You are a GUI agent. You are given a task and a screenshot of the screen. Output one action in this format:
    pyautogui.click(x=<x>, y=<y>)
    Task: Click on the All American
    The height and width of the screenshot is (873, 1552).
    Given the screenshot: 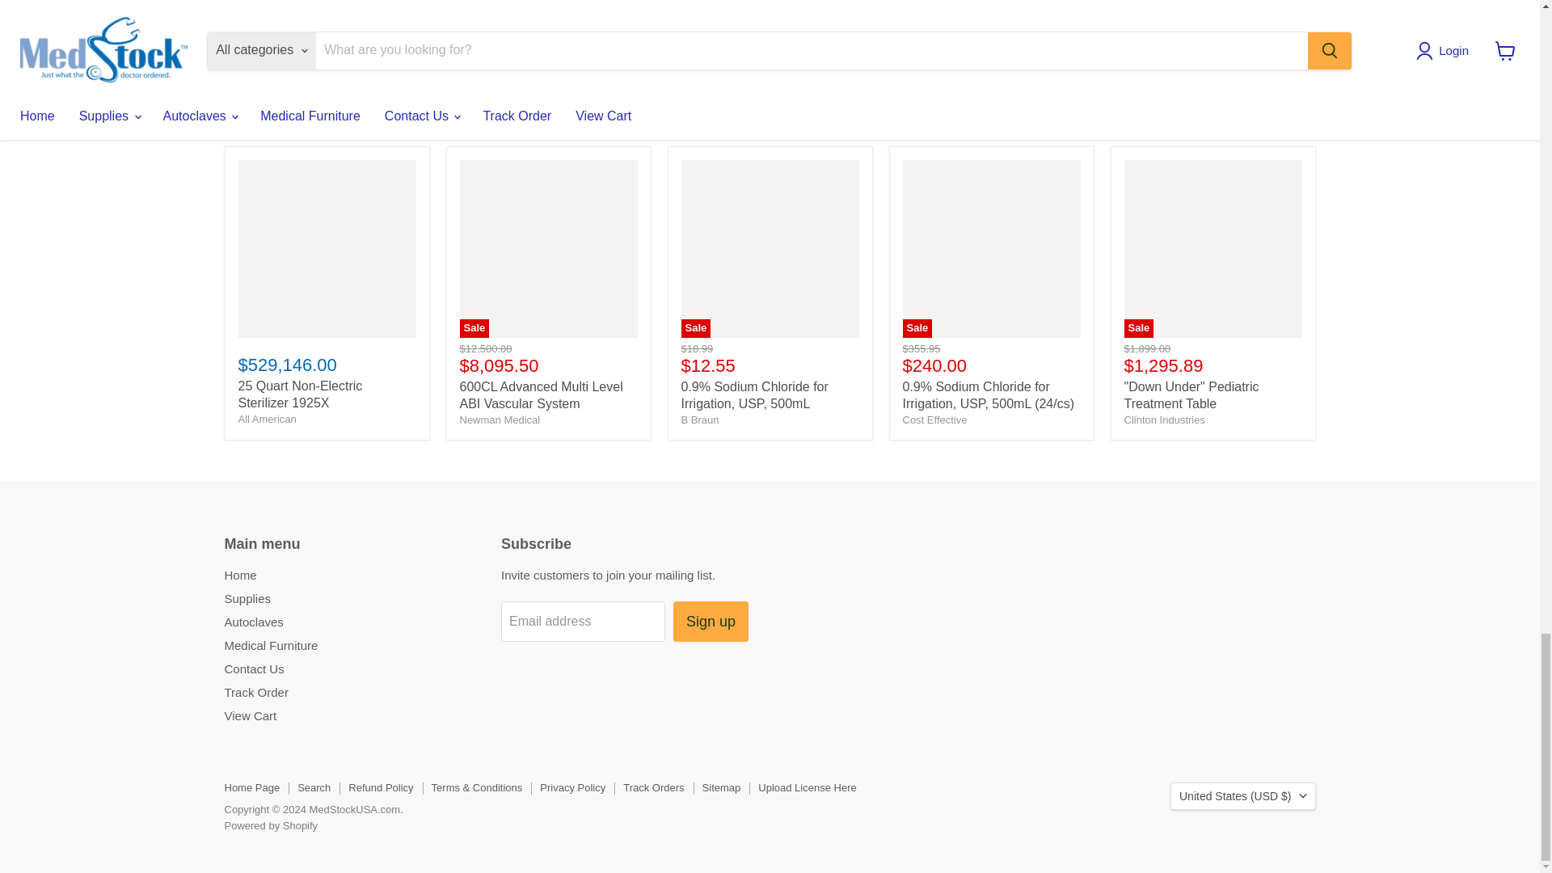 What is the action you would take?
    pyautogui.click(x=267, y=419)
    